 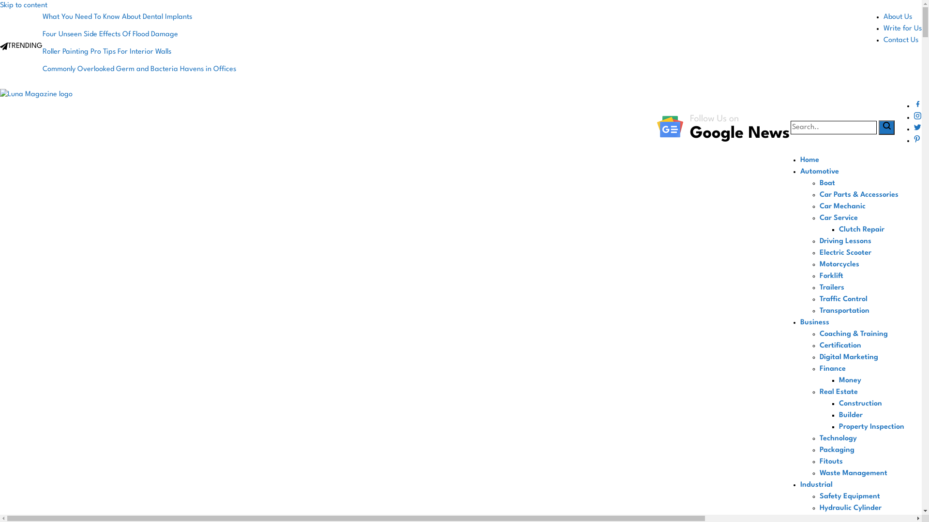 What do you see at coordinates (839, 265) in the screenshot?
I see `Motorcycles` at bounding box center [839, 265].